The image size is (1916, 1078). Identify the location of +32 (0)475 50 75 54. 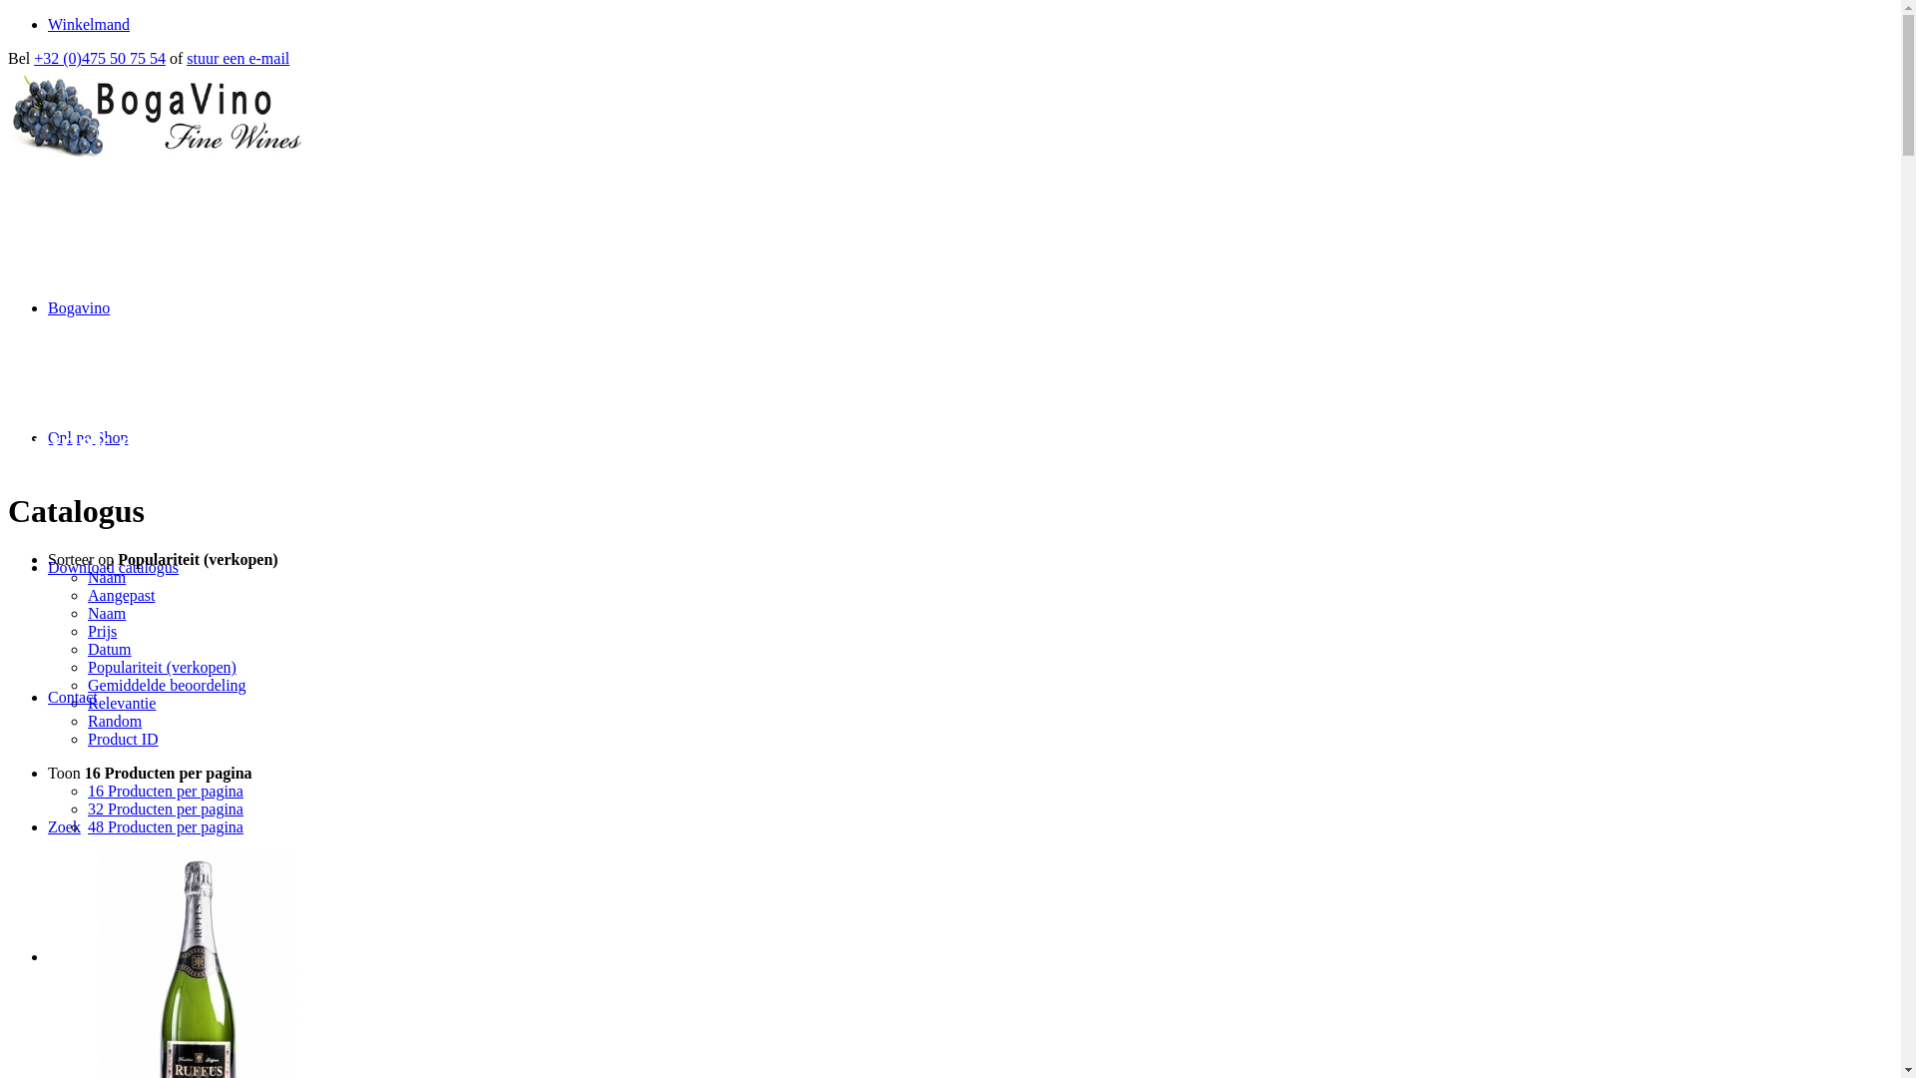
(100, 58).